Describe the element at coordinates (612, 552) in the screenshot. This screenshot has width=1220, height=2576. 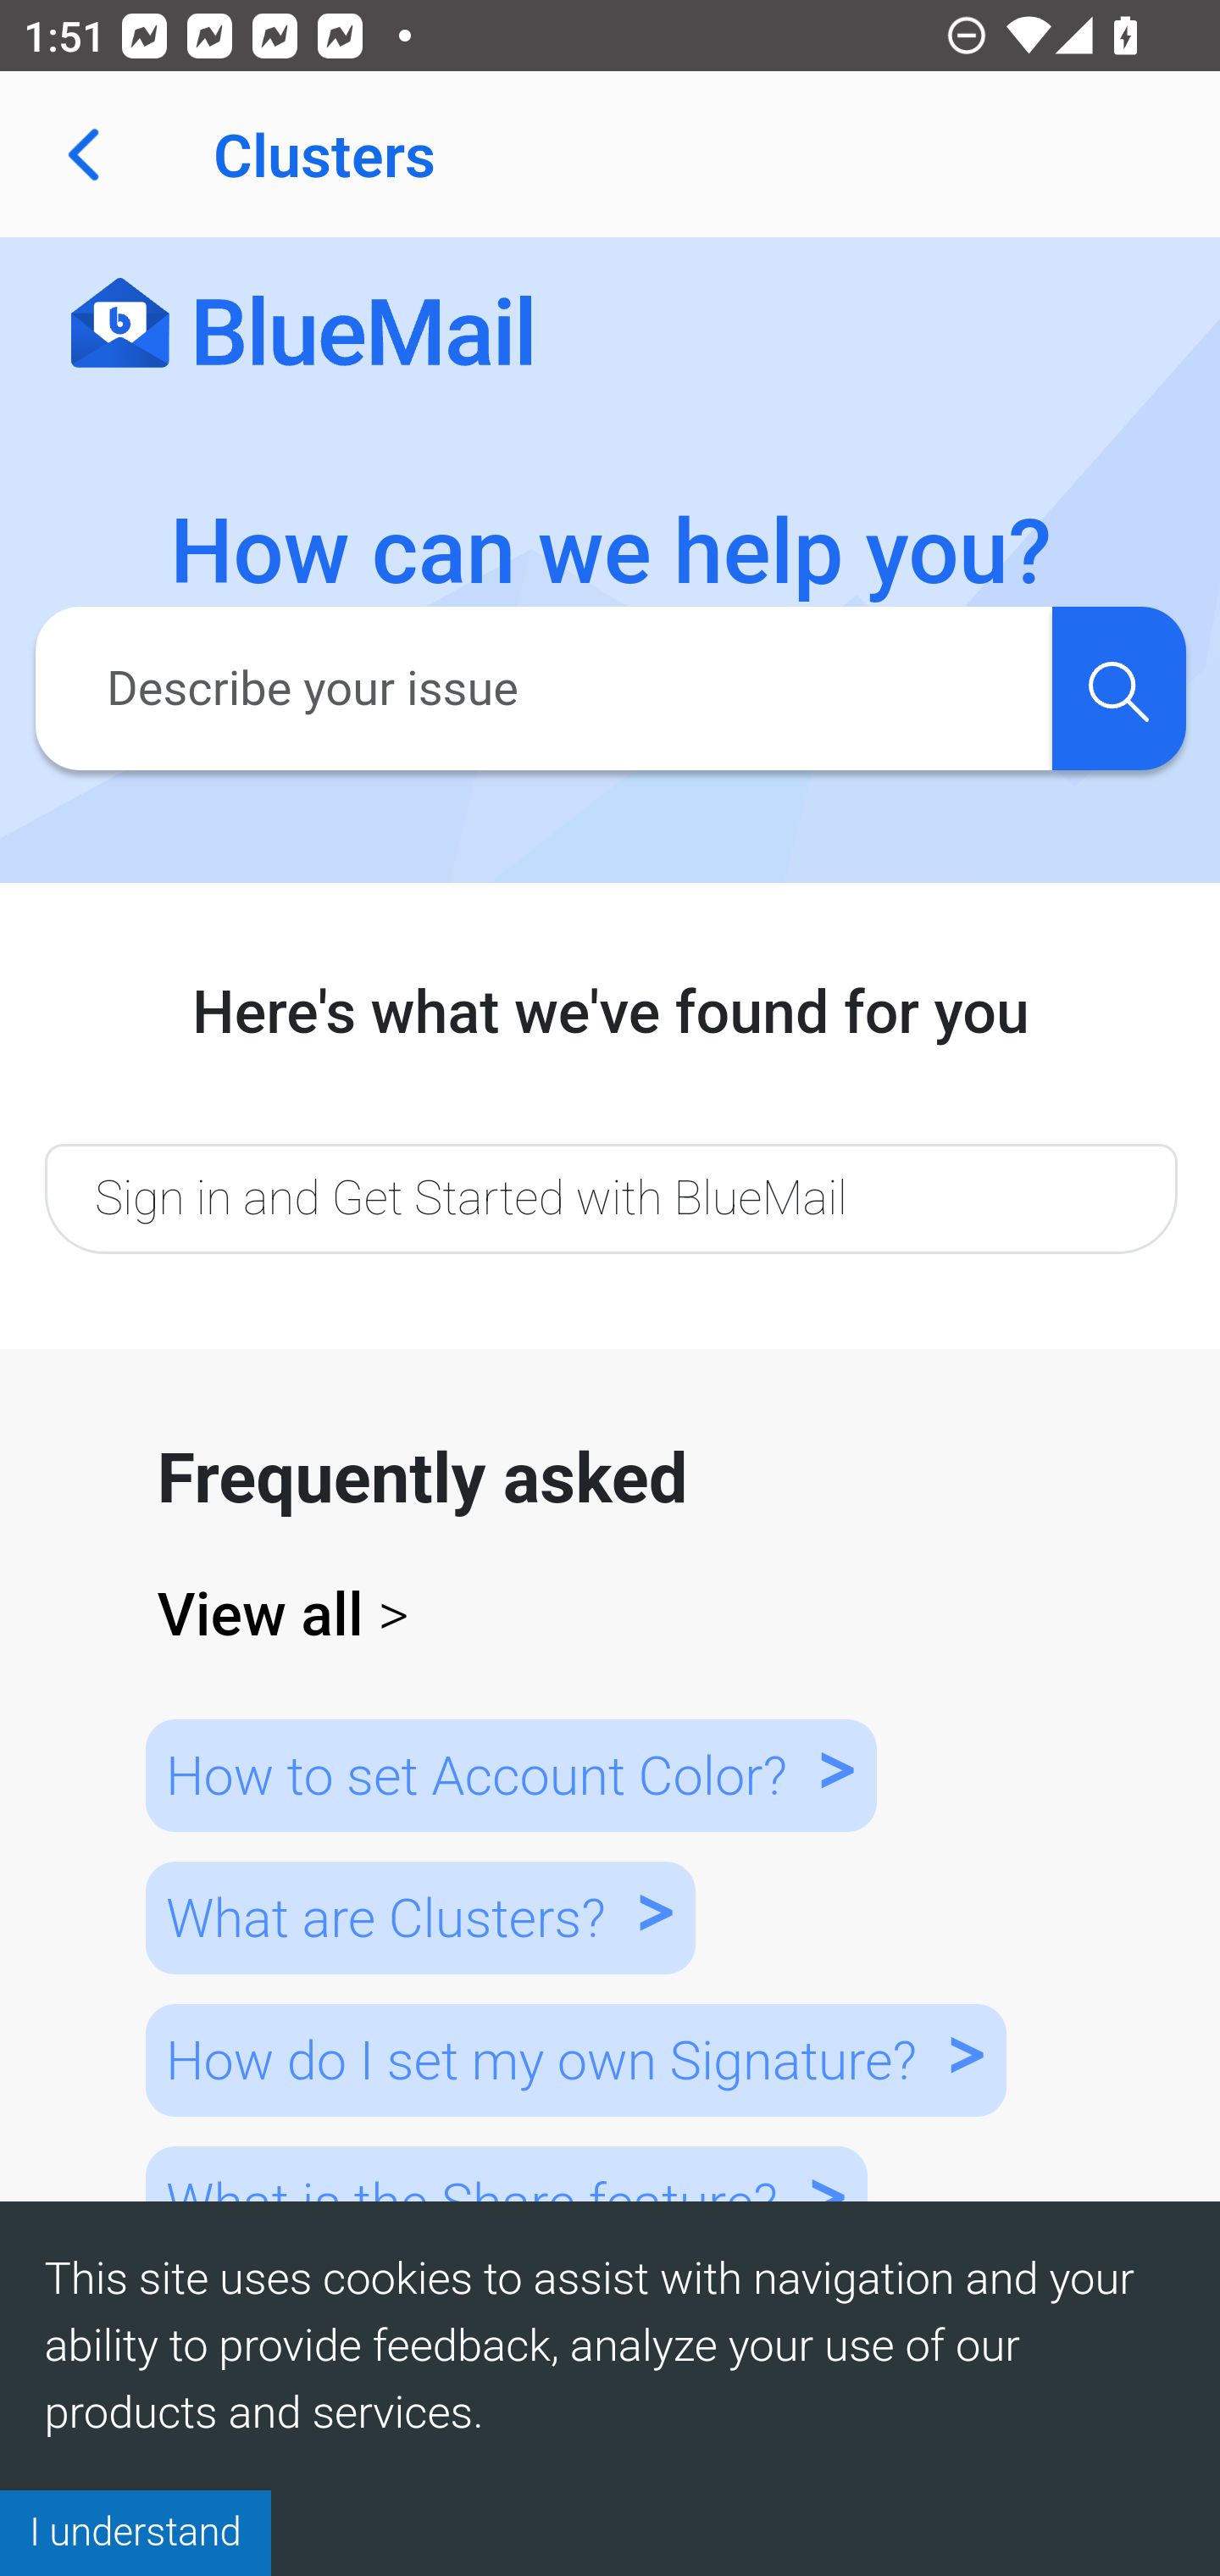
I see `How can we help you?` at that location.